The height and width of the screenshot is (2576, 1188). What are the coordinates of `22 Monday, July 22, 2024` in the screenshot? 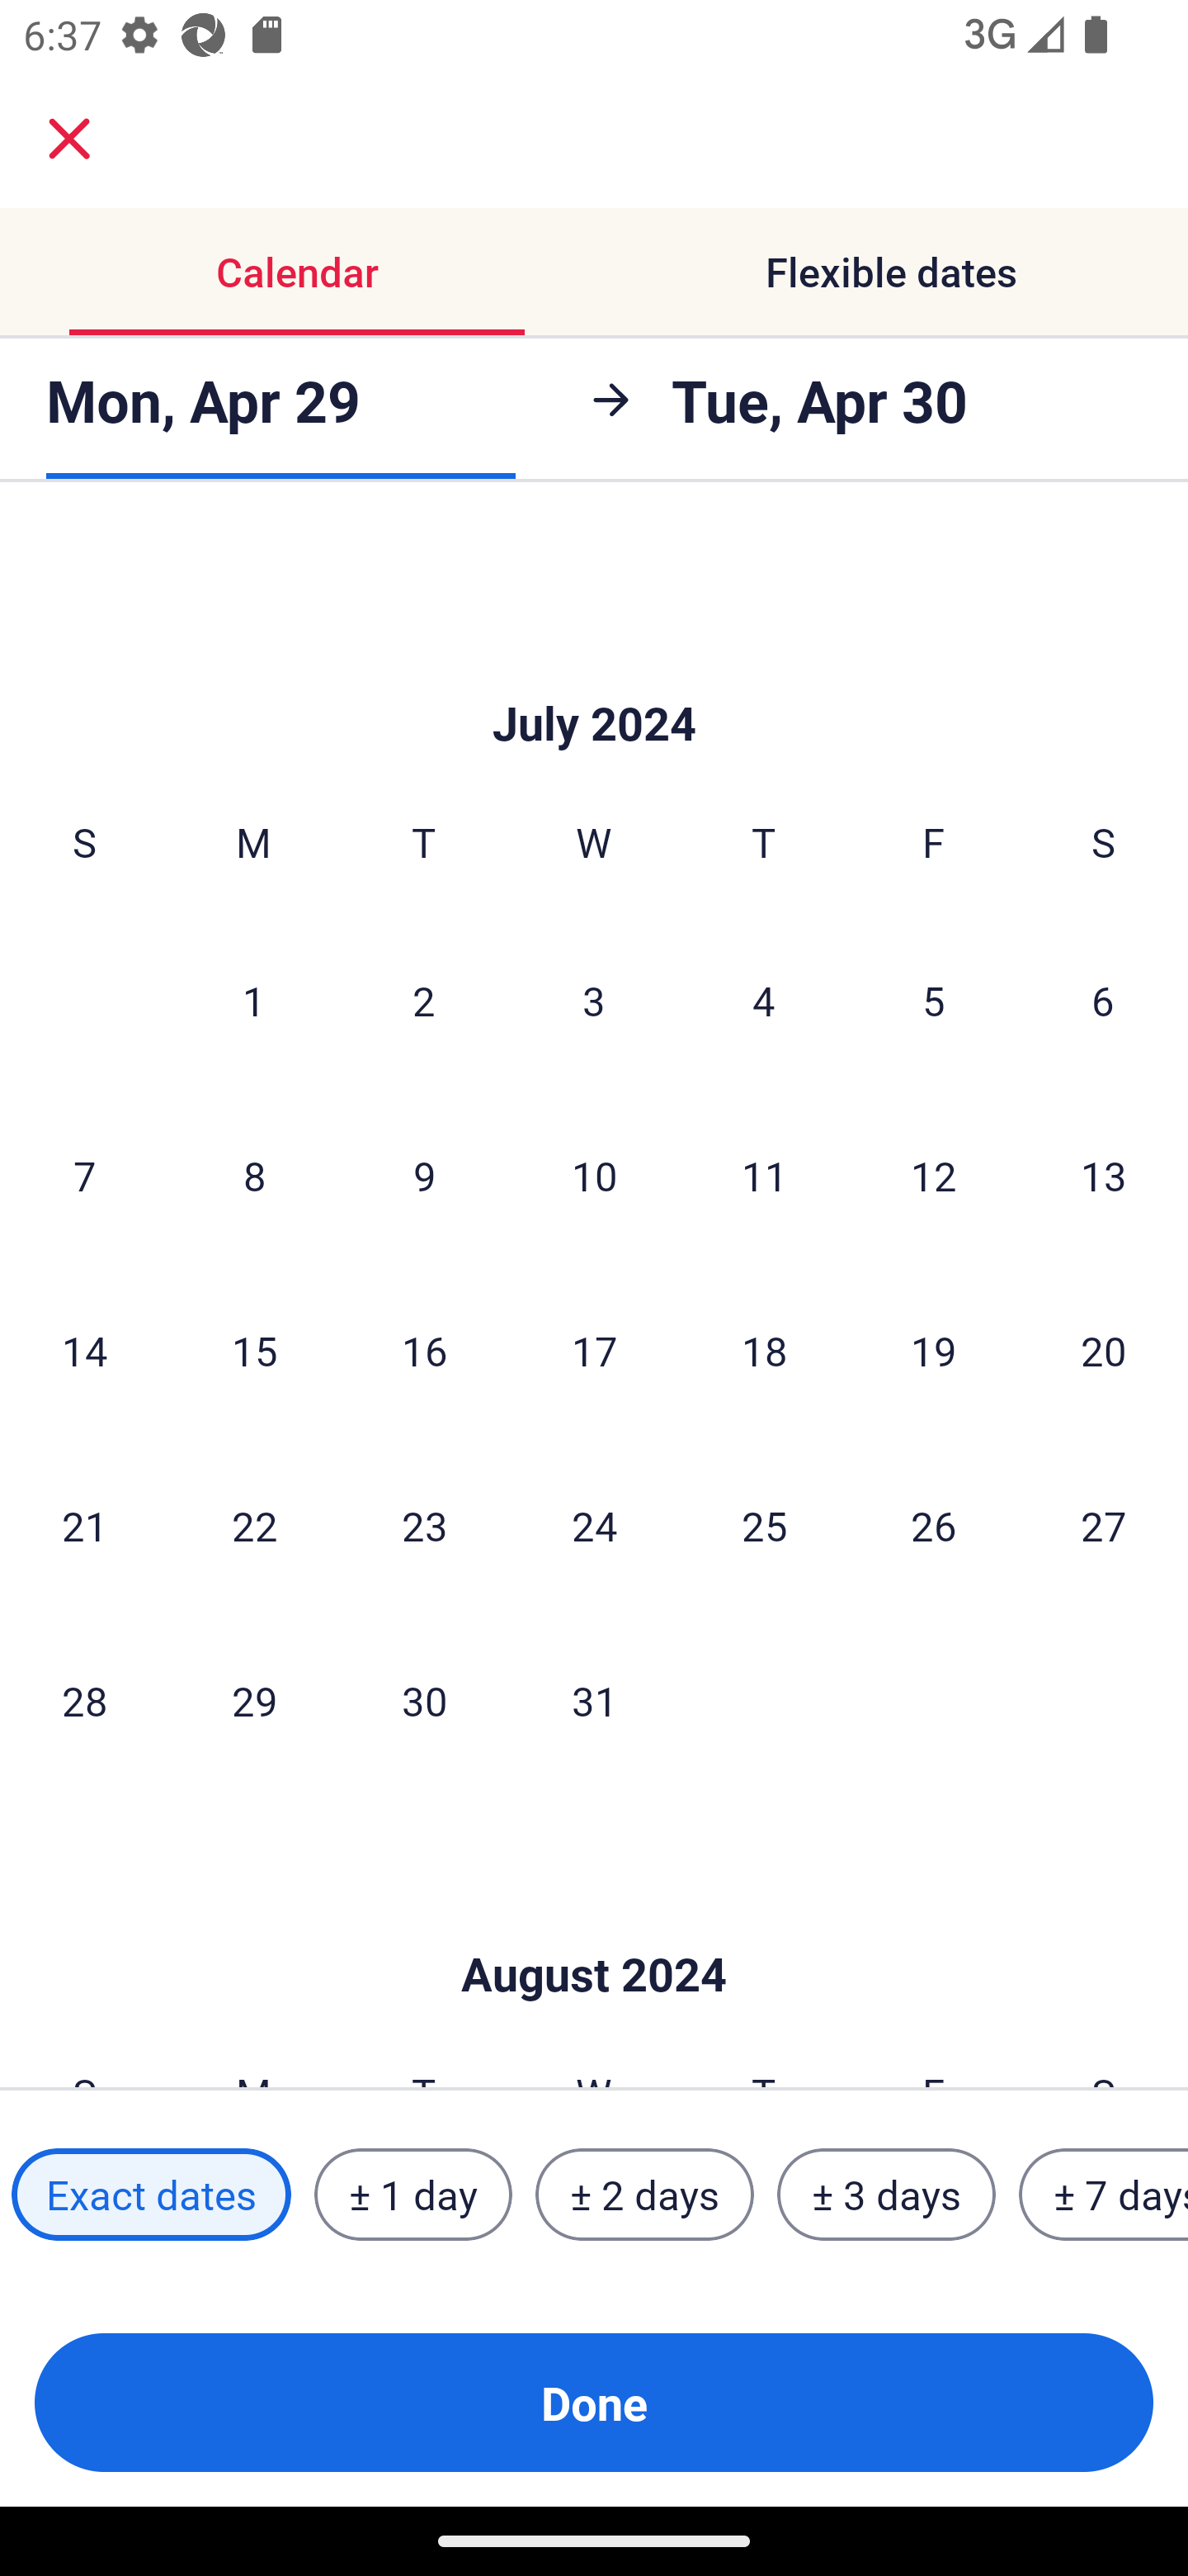 It's located at (254, 1525).